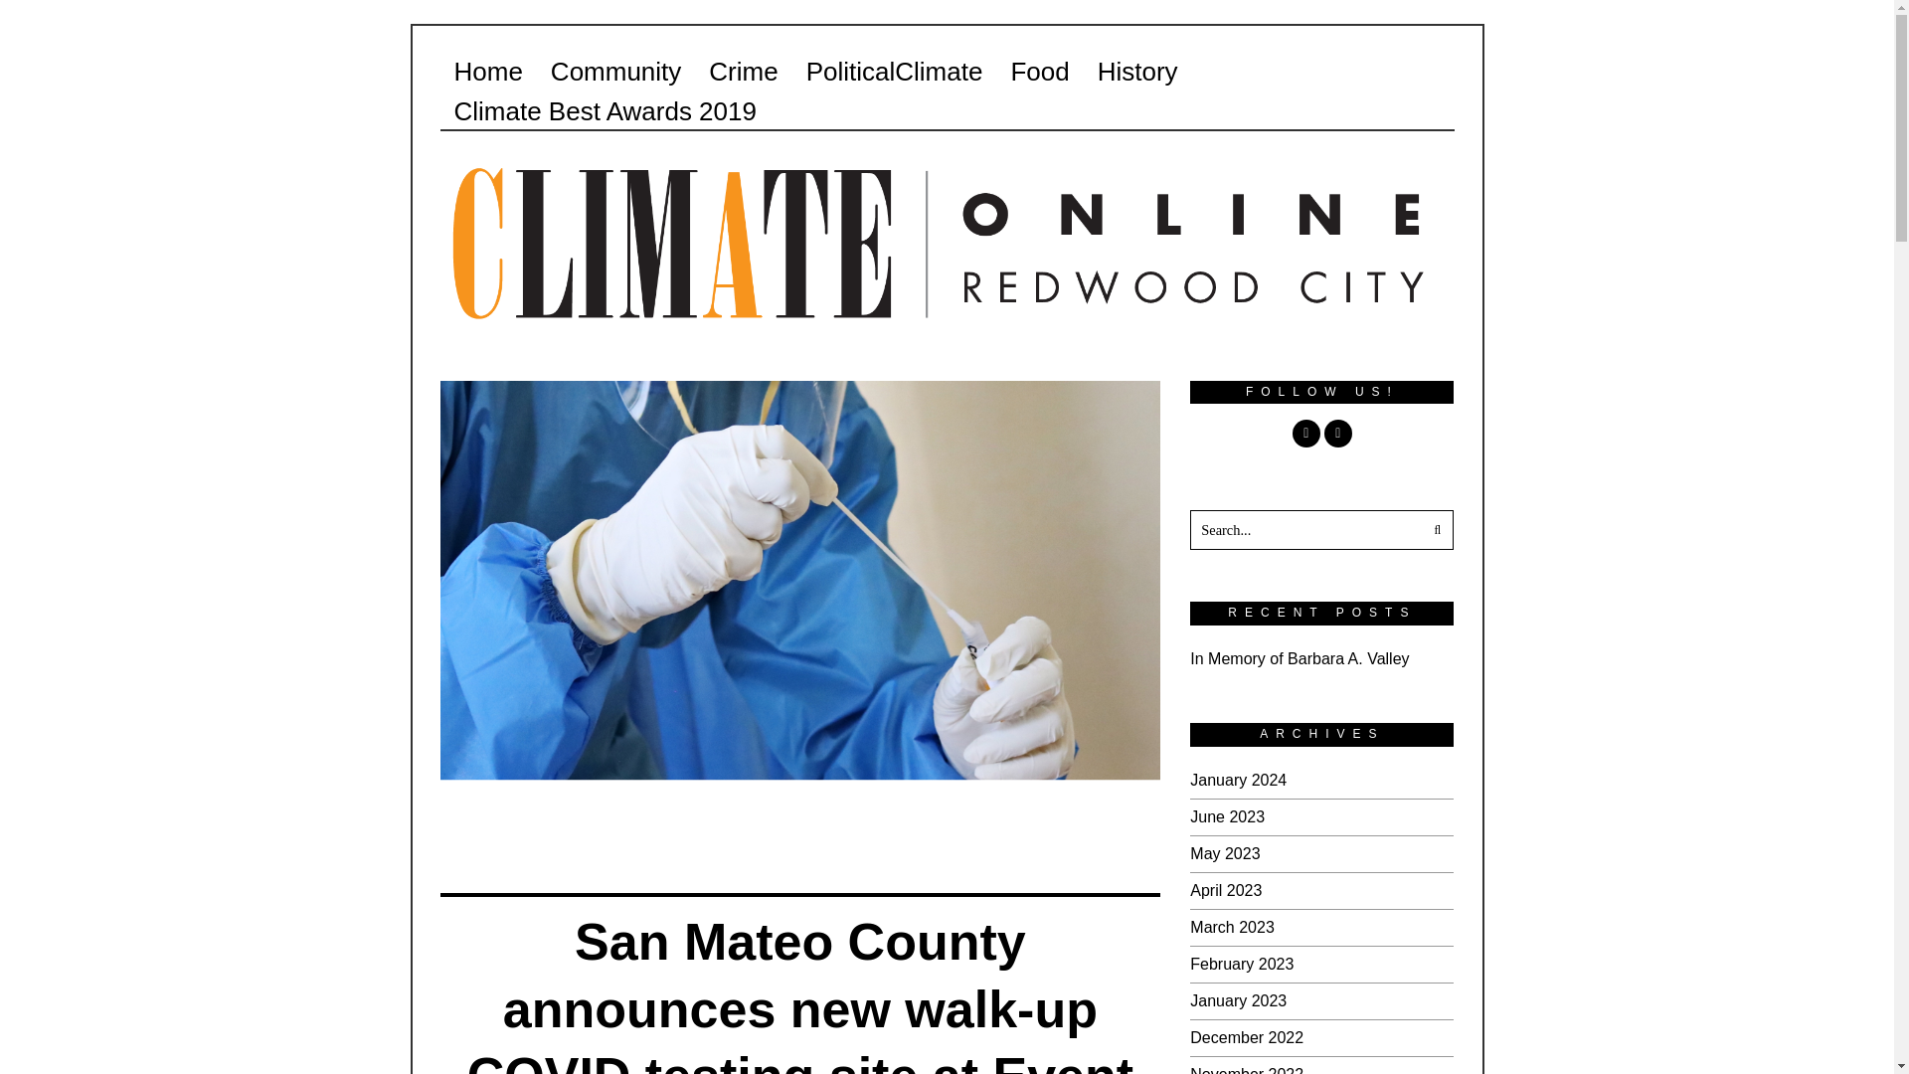 The image size is (1909, 1074). I want to click on Twitter, so click(1338, 434).